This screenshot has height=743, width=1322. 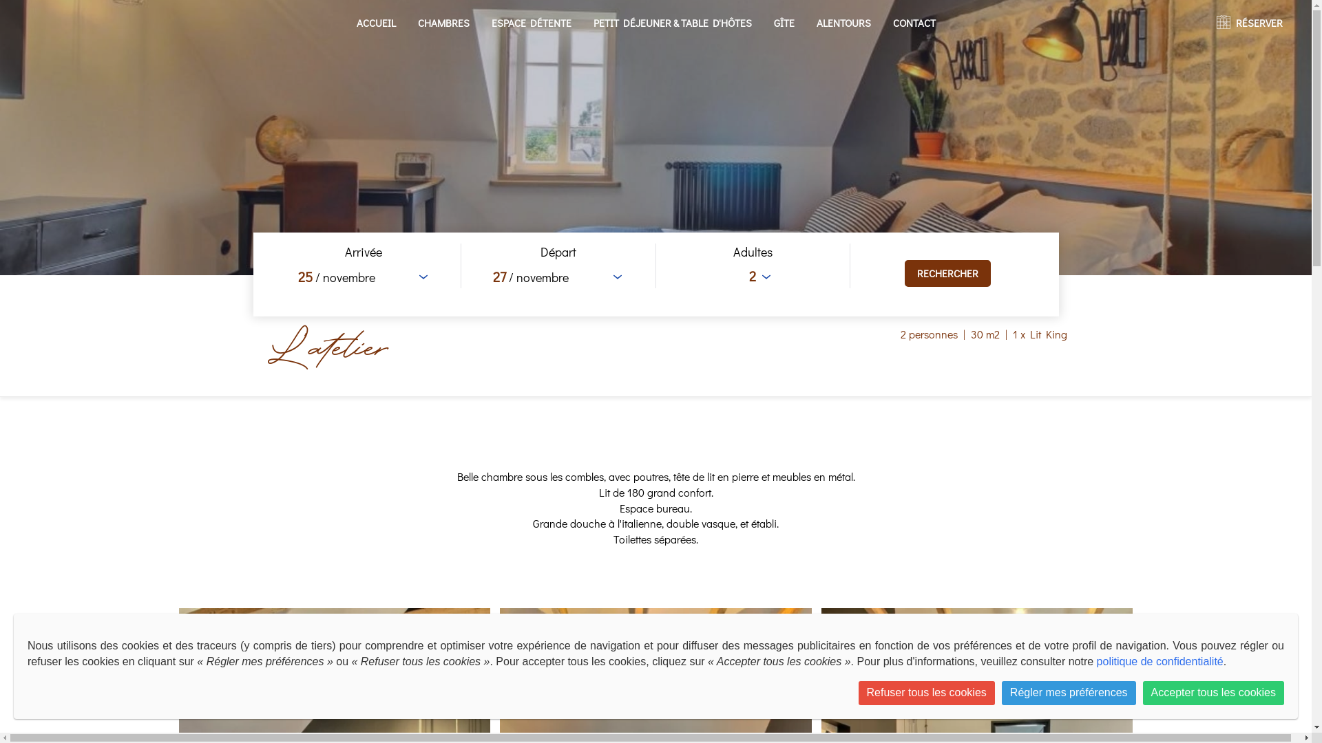 What do you see at coordinates (947, 274) in the screenshot?
I see `RECHERCHER` at bounding box center [947, 274].